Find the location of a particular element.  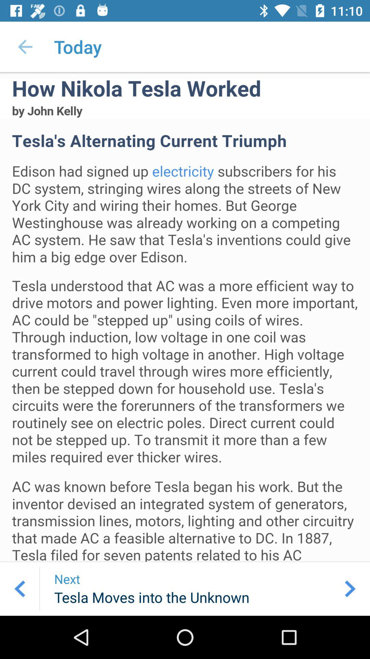

go next button is located at coordinates (350, 589).